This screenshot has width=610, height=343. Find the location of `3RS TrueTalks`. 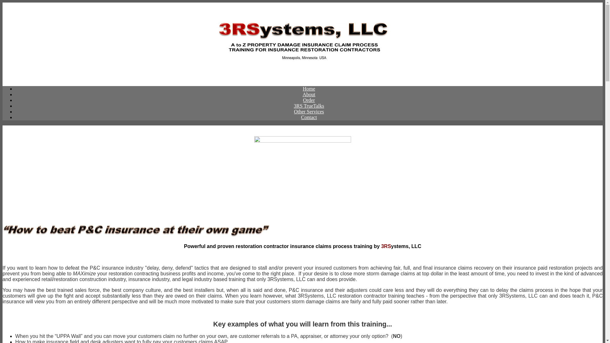

3RS TrueTalks is located at coordinates (309, 106).